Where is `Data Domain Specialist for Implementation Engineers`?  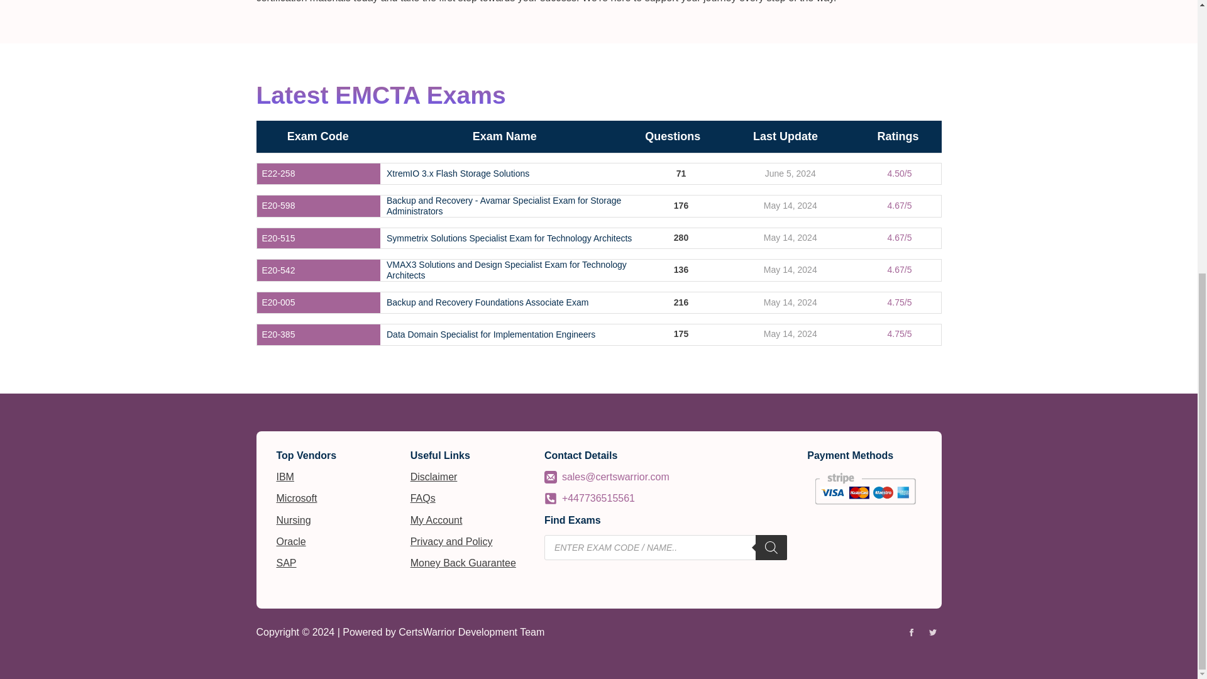 Data Domain Specialist for Implementation Engineers is located at coordinates (490, 334).